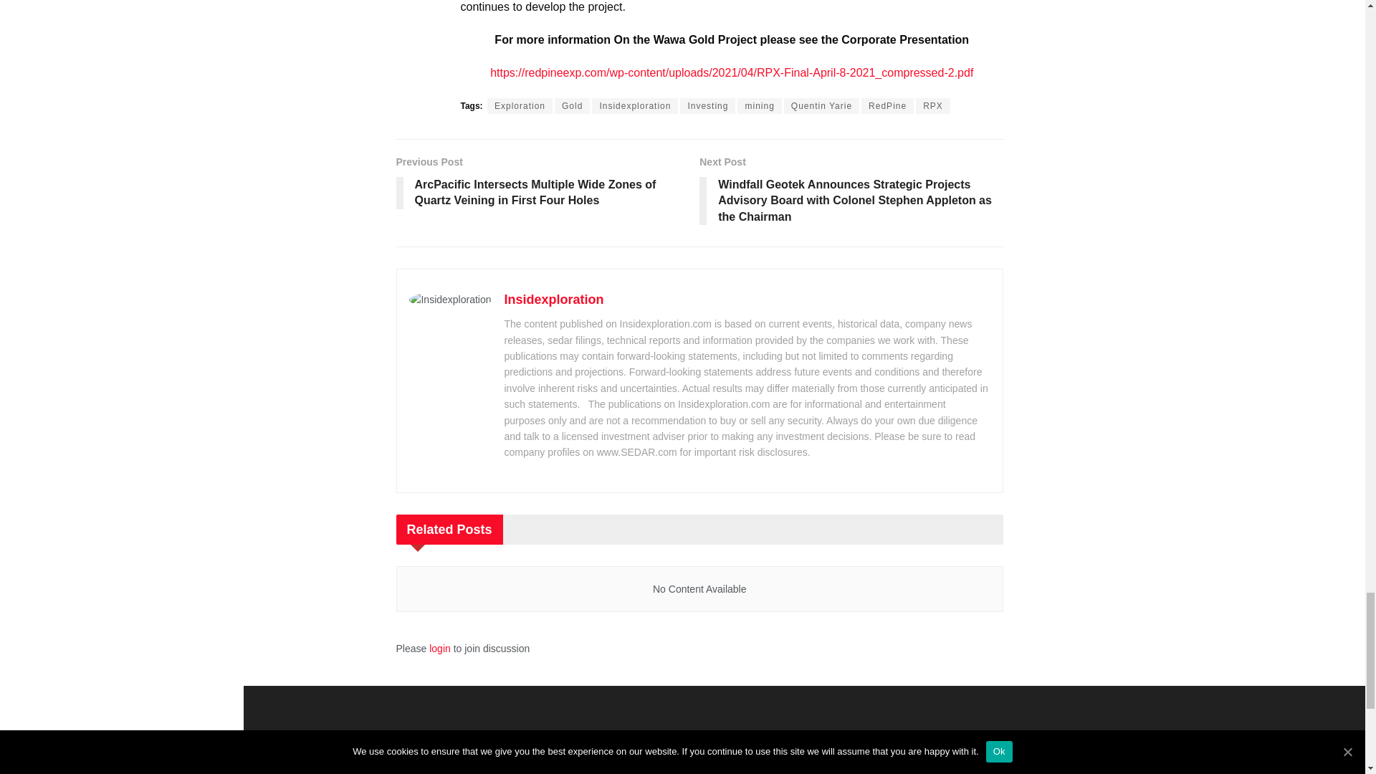 This screenshot has width=1376, height=774. What do you see at coordinates (787, 767) in the screenshot?
I see `Twitter` at bounding box center [787, 767].